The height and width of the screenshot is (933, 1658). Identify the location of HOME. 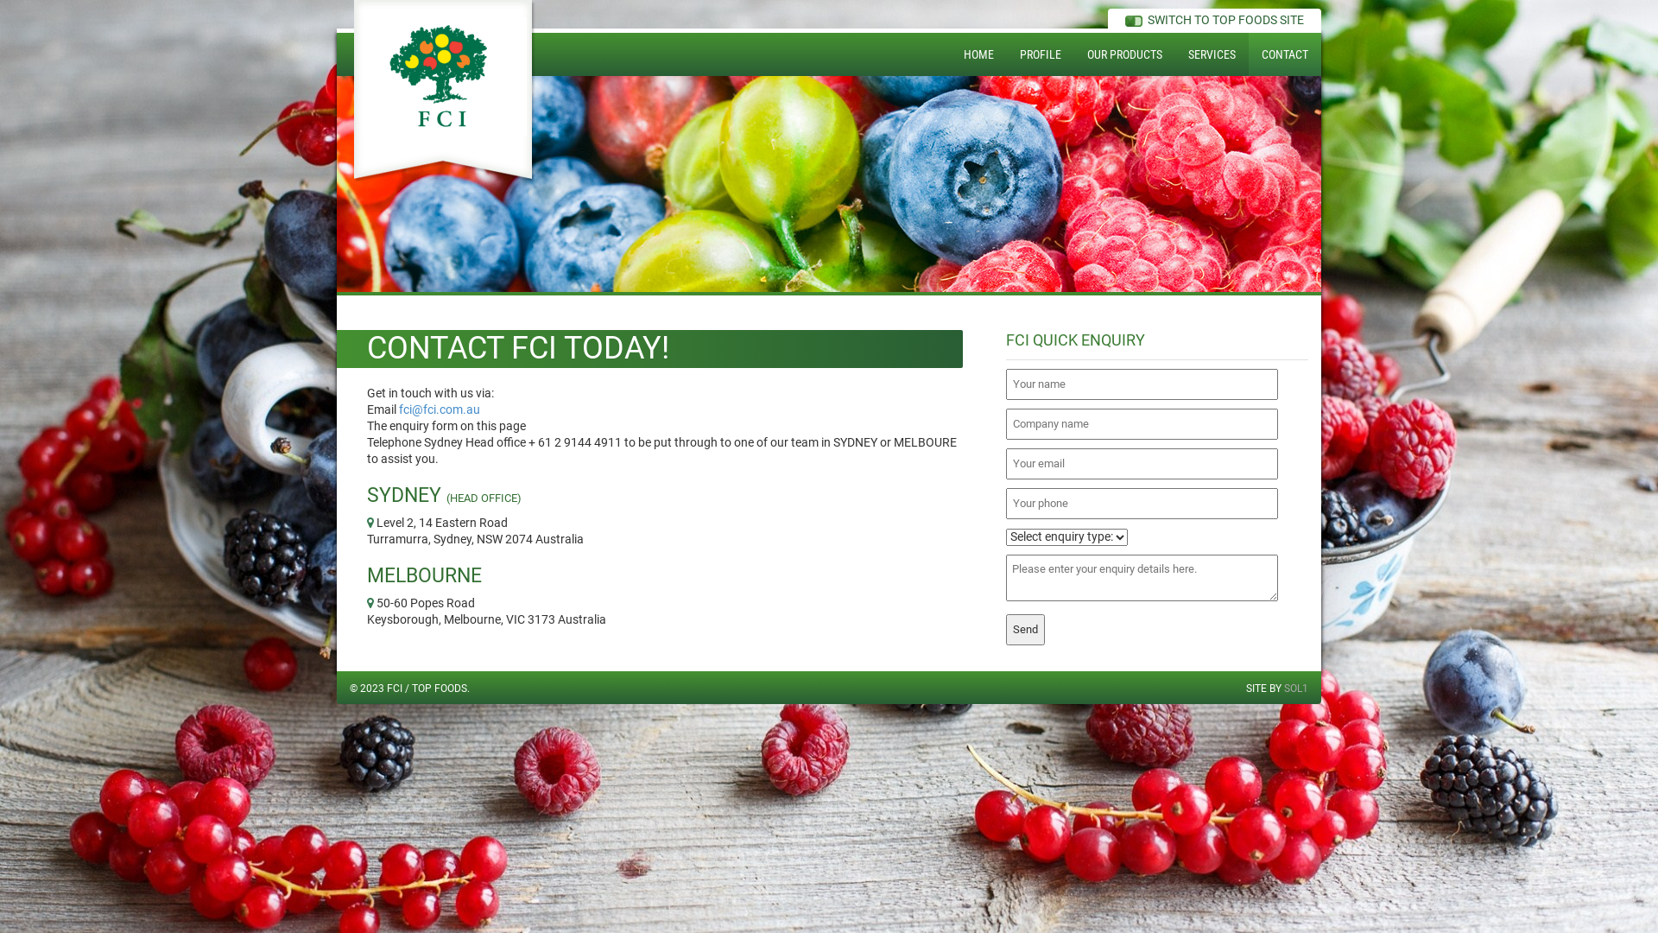
(979, 54).